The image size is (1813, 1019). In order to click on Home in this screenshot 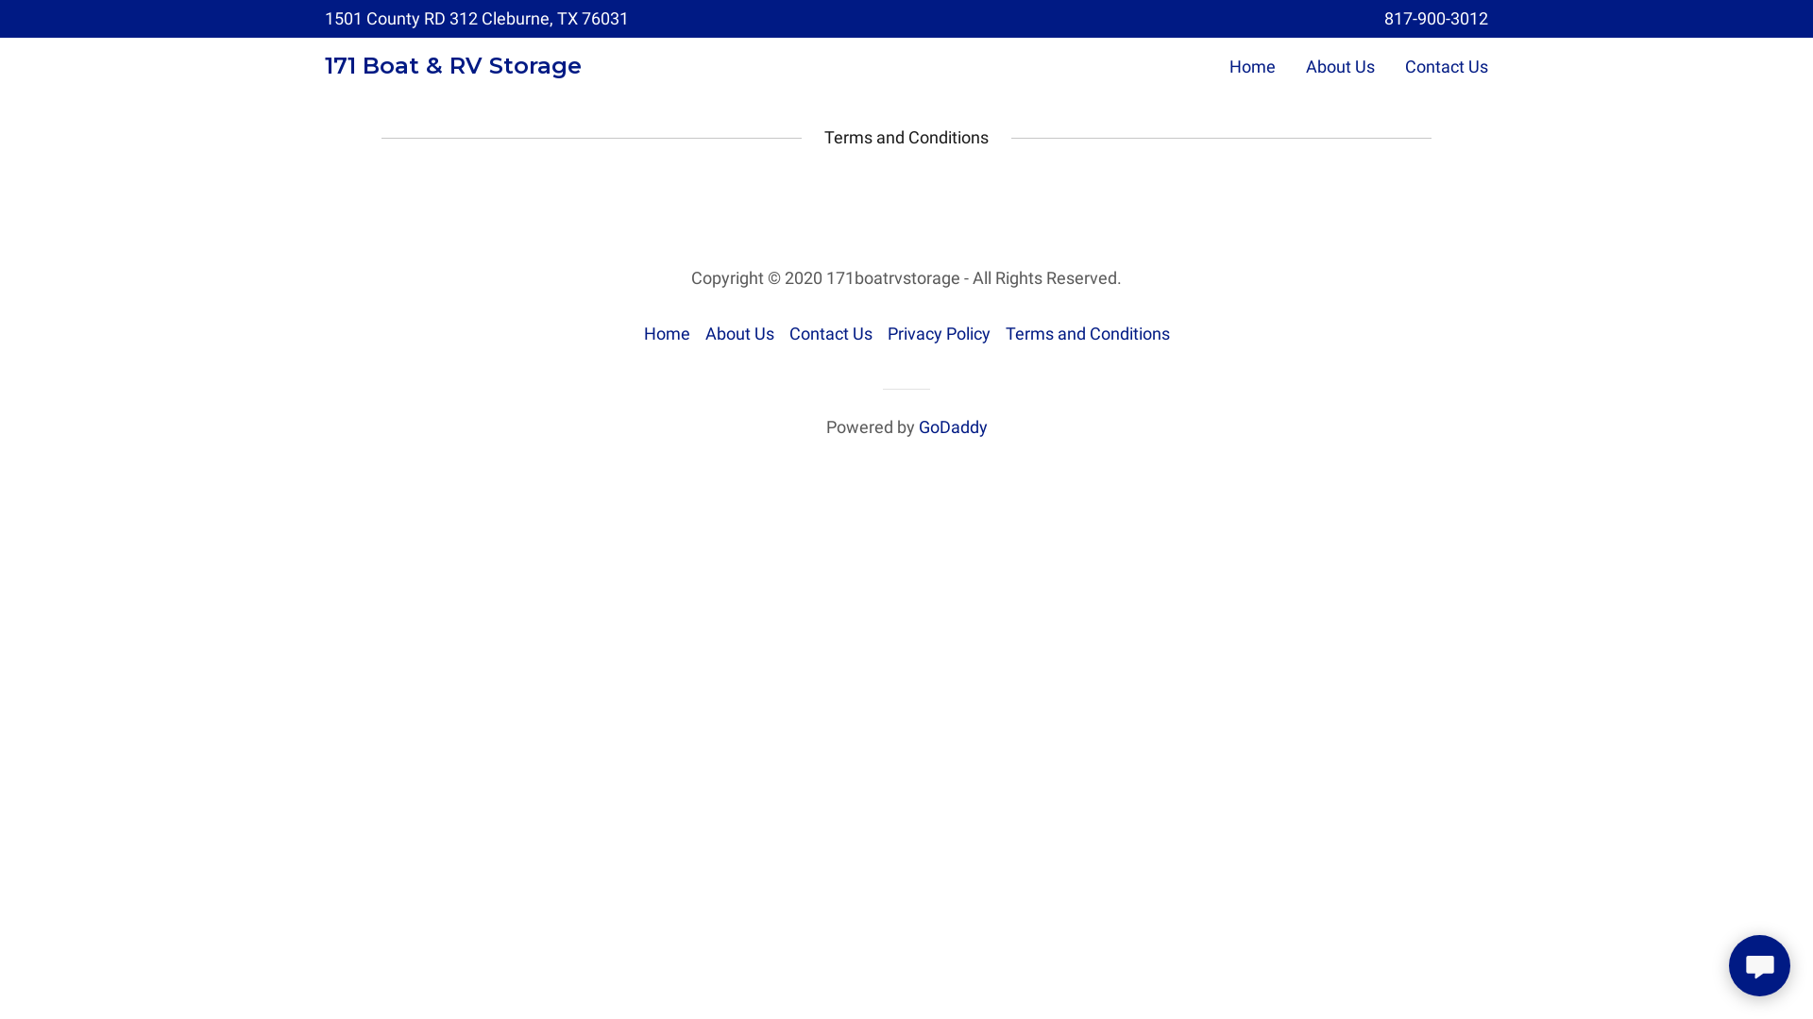, I will do `click(667, 334)`.